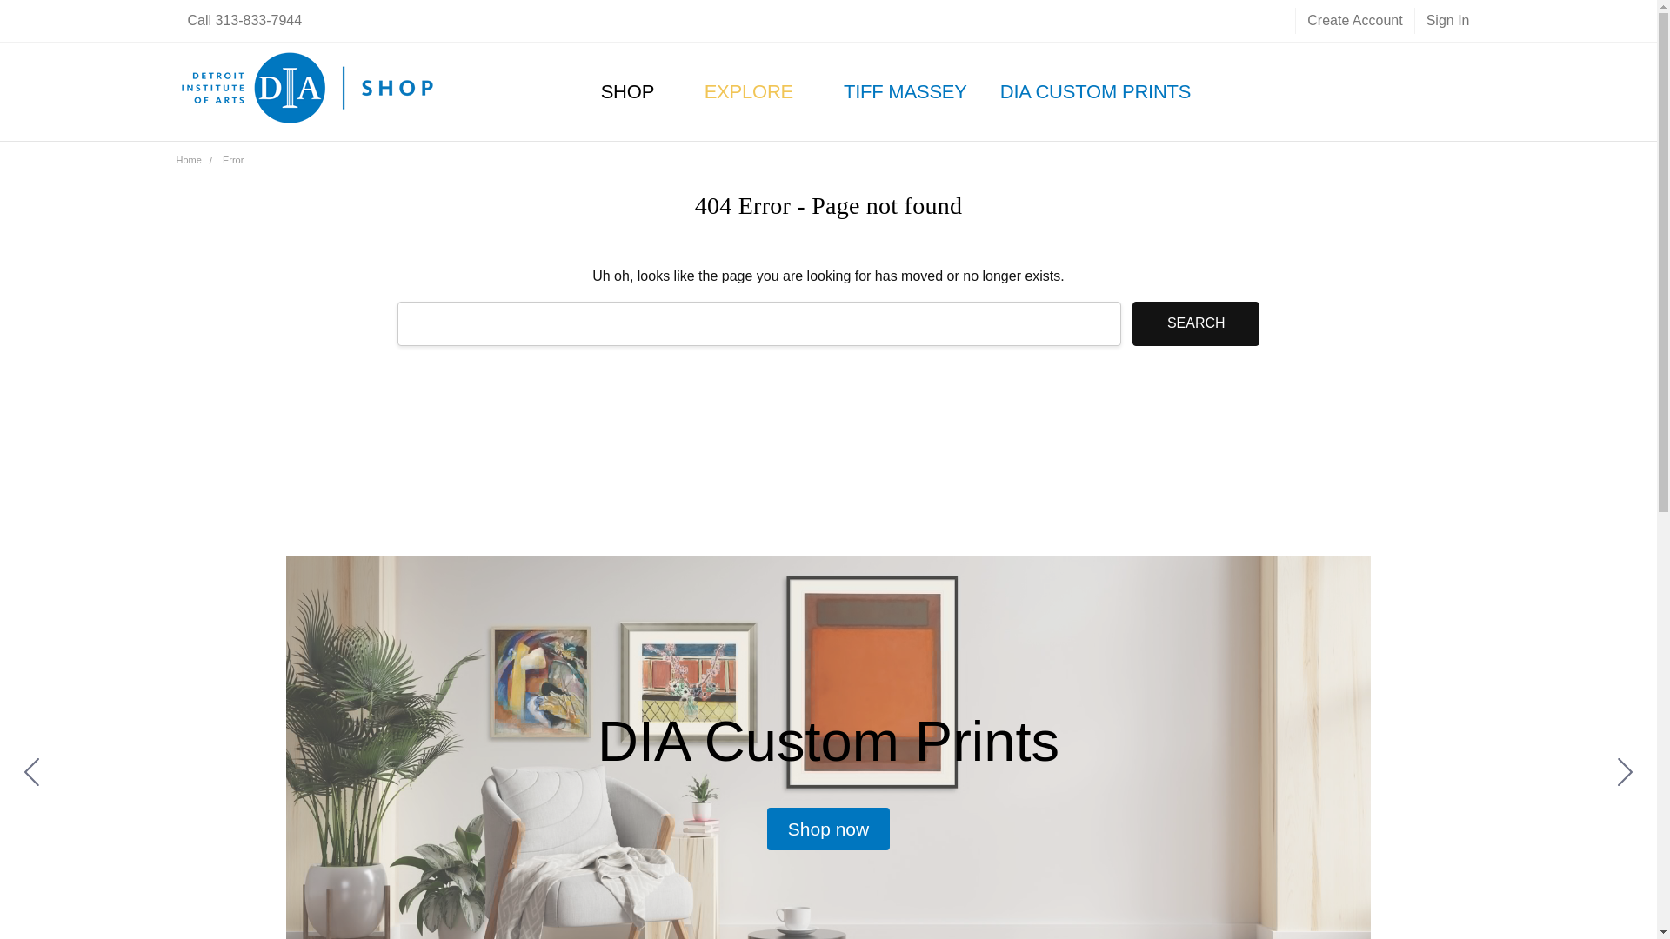 This screenshot has width=1670, height=939. What do you see at coordinates (308, 92) in the screenshot?
I see `Detroit Institute of Arts Museum Shop` at bounding box center [308, 92].